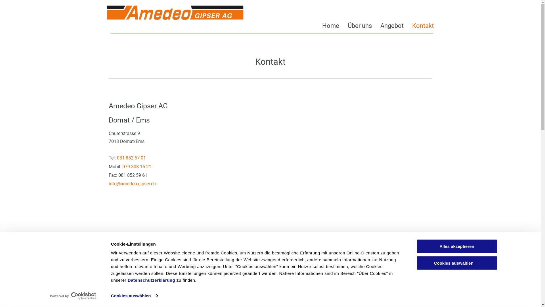 The width and height of the screenshot is (545, 307). Describe the element at coordinates (137, 167) in the screenshot. I see `079 308 15 21` at that location.